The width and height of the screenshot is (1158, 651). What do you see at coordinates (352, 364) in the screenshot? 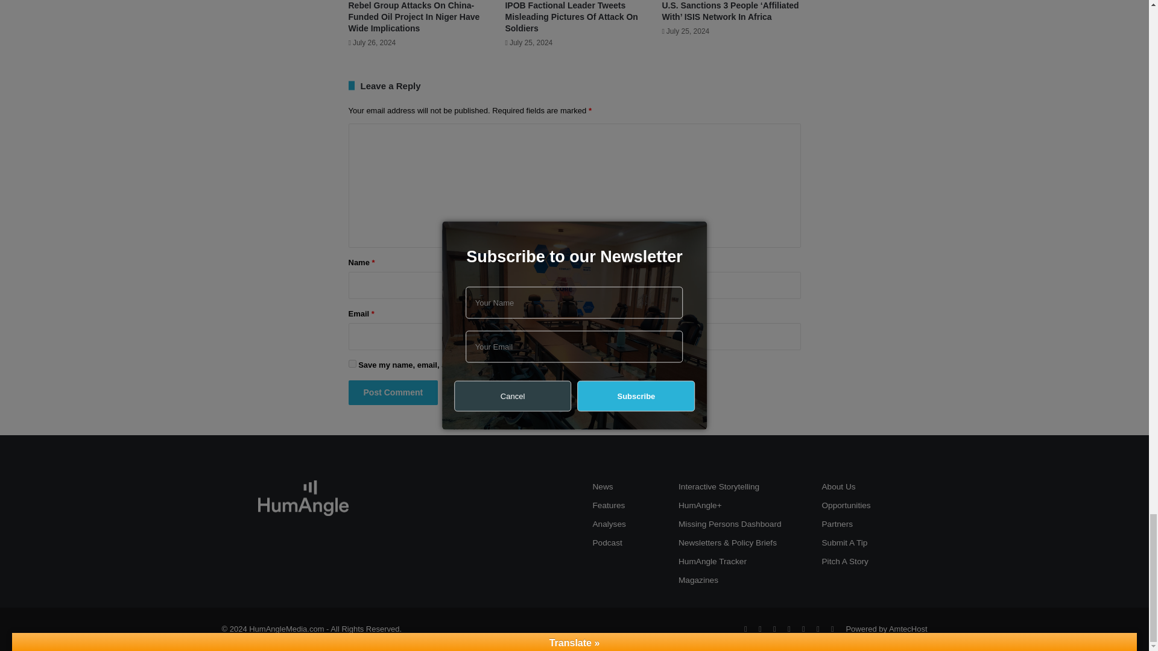
I see `yes` at bounding box center [352, 364].